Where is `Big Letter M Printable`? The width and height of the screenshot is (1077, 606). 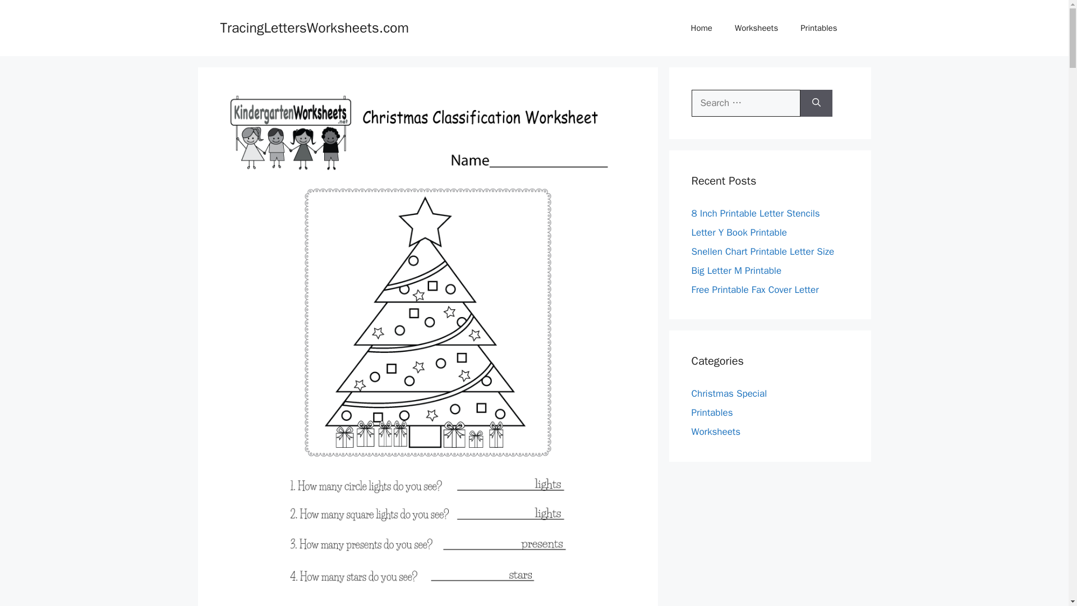
Big Letter M Printable is located at coordinates (736, 270).